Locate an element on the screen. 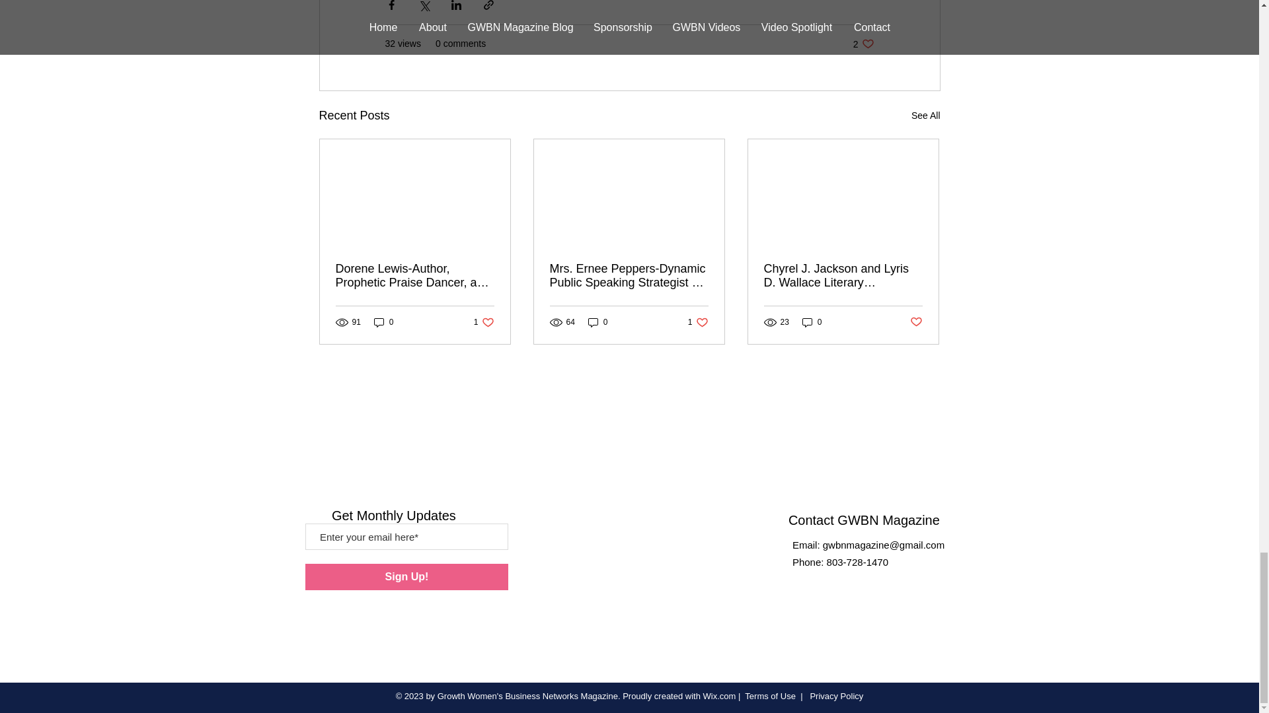 This screenshot has height=713, width=1269. 0 is located at coordinates (415, 276).